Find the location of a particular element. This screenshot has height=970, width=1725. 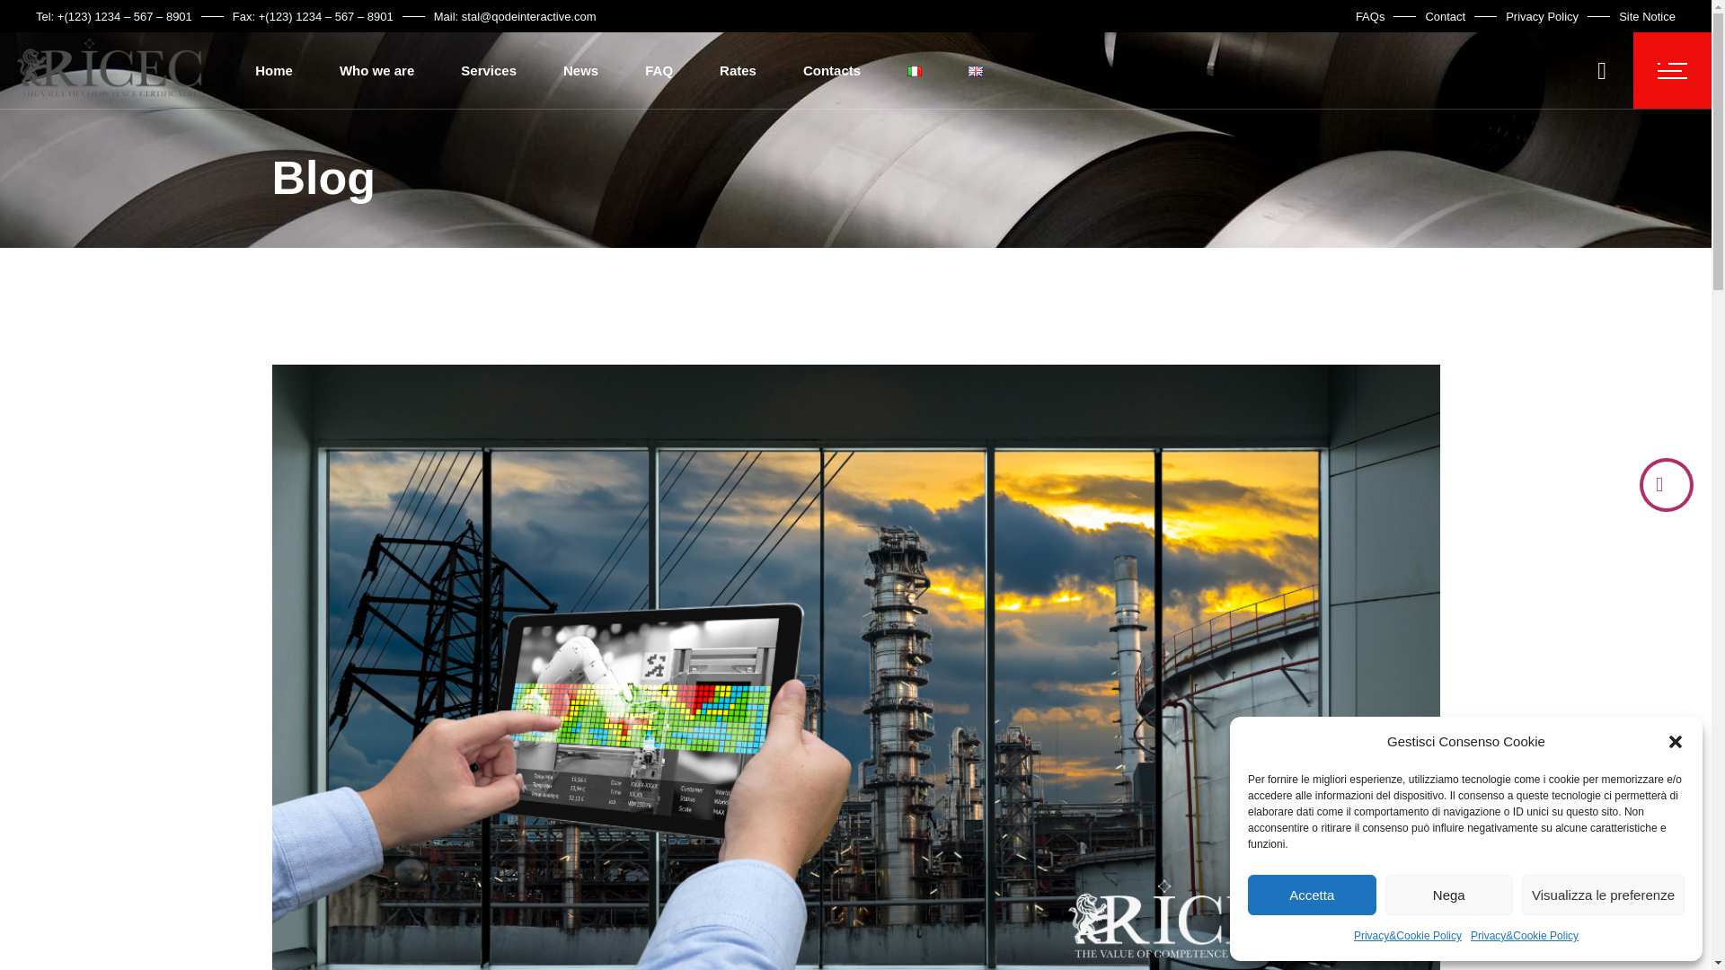

Privacy Policy is located at coordinates (1542, 16).